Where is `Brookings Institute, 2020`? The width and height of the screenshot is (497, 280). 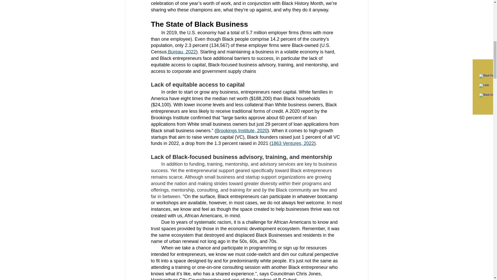
Brookings Institute, 2020 is located at coordinates (242, 131).